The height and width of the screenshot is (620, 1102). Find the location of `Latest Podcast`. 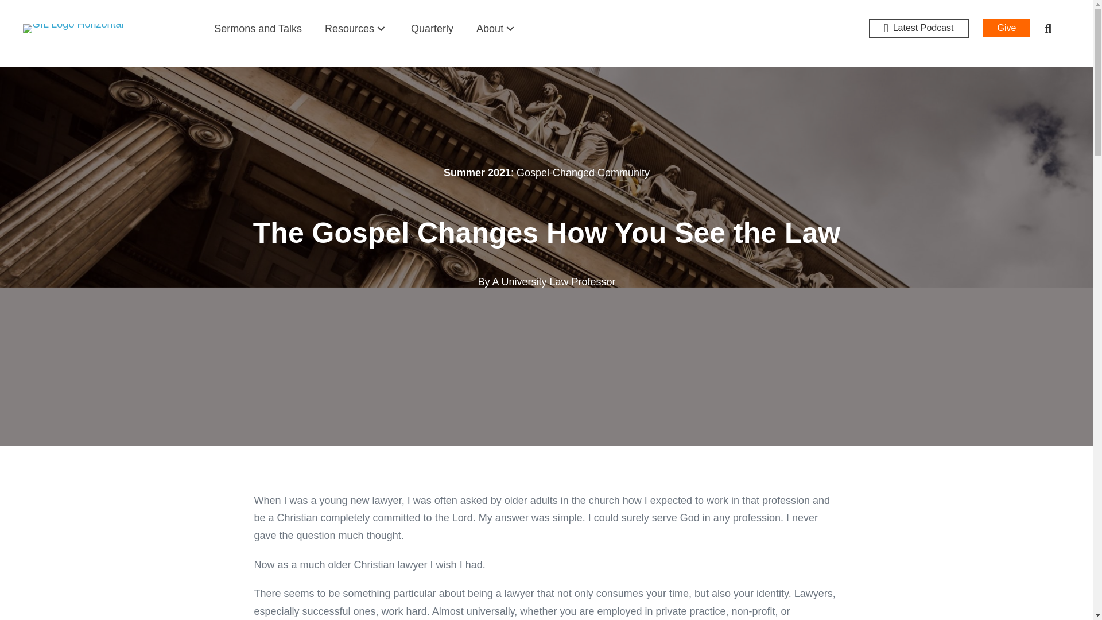

Latest Podcast is located at coordinates (918, 28).